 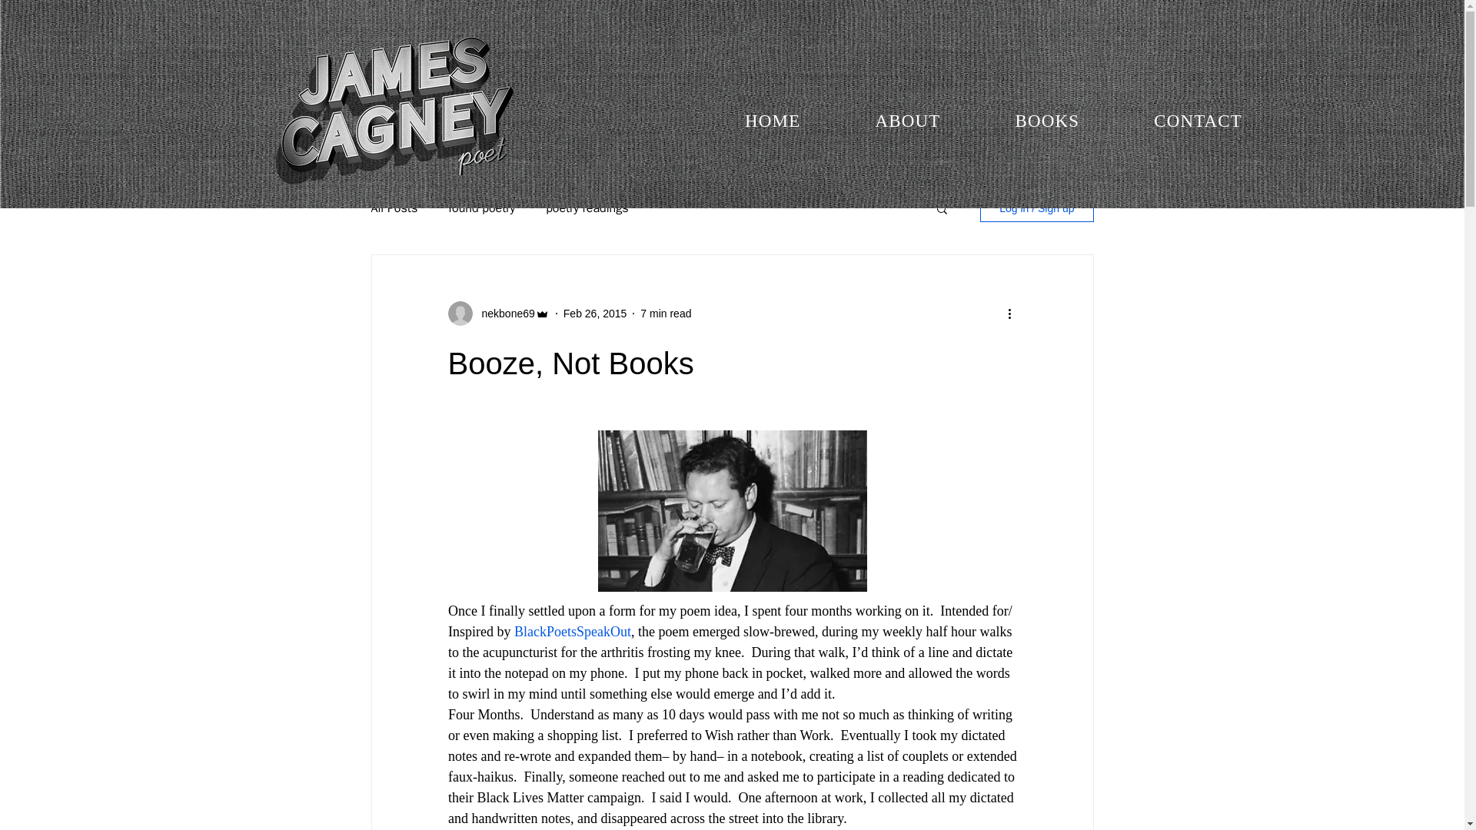 I want to click on BlackPoetsSpeakOut, so click(x=572, y=632).